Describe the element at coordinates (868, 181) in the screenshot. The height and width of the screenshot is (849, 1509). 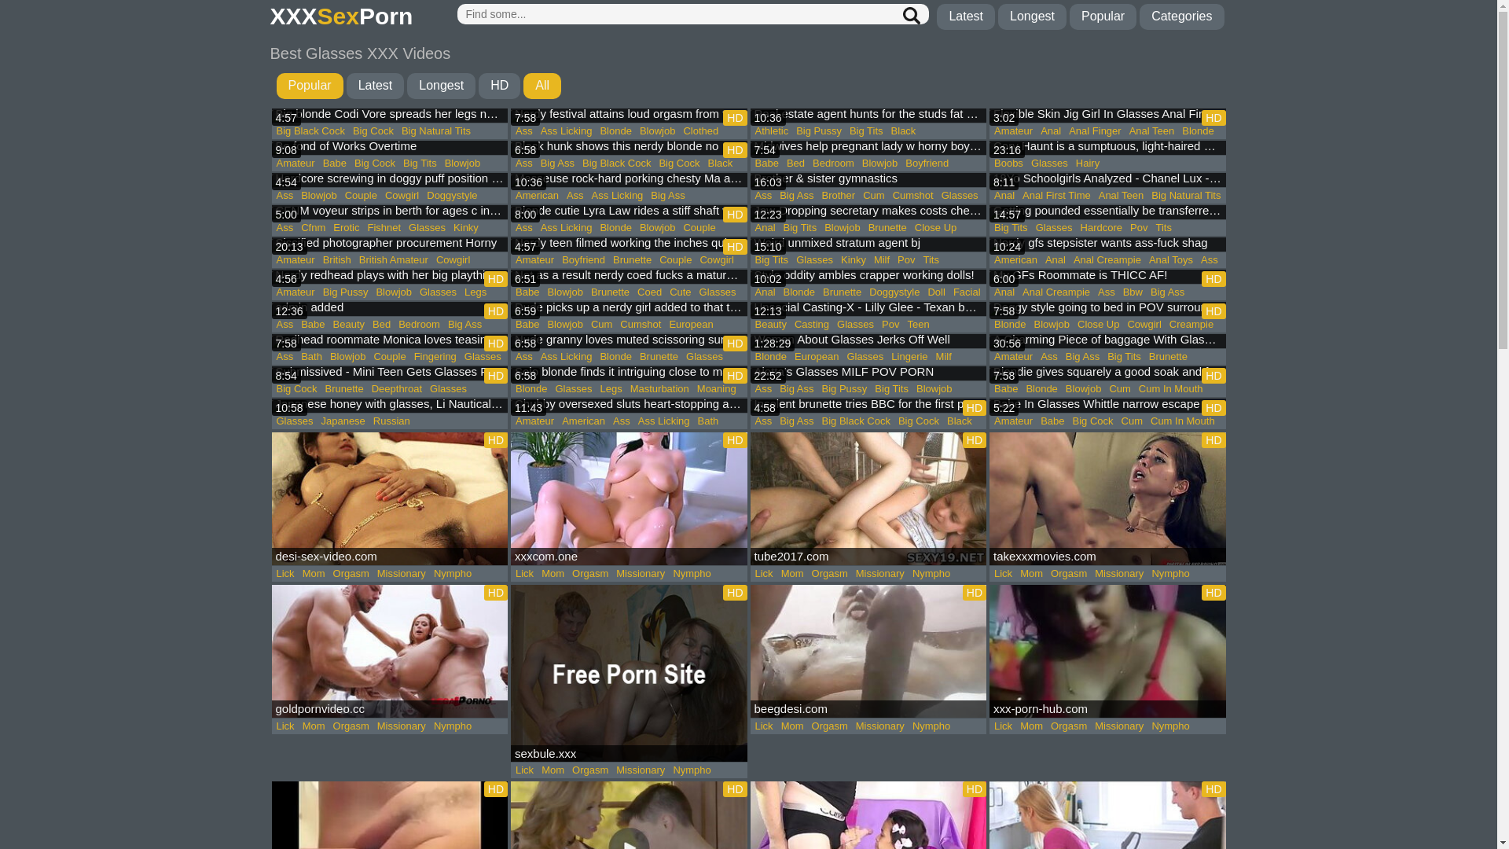
I see `Brother & sister gymnastics
16:03` at that location.